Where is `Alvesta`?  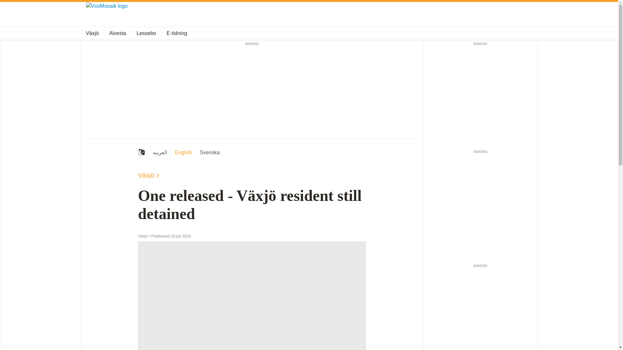
Alvesta is located at coordinates (118, 33).